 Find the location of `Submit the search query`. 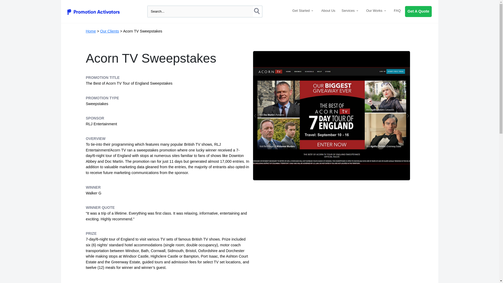

Submit the search query is located at coordinates (257, 11).